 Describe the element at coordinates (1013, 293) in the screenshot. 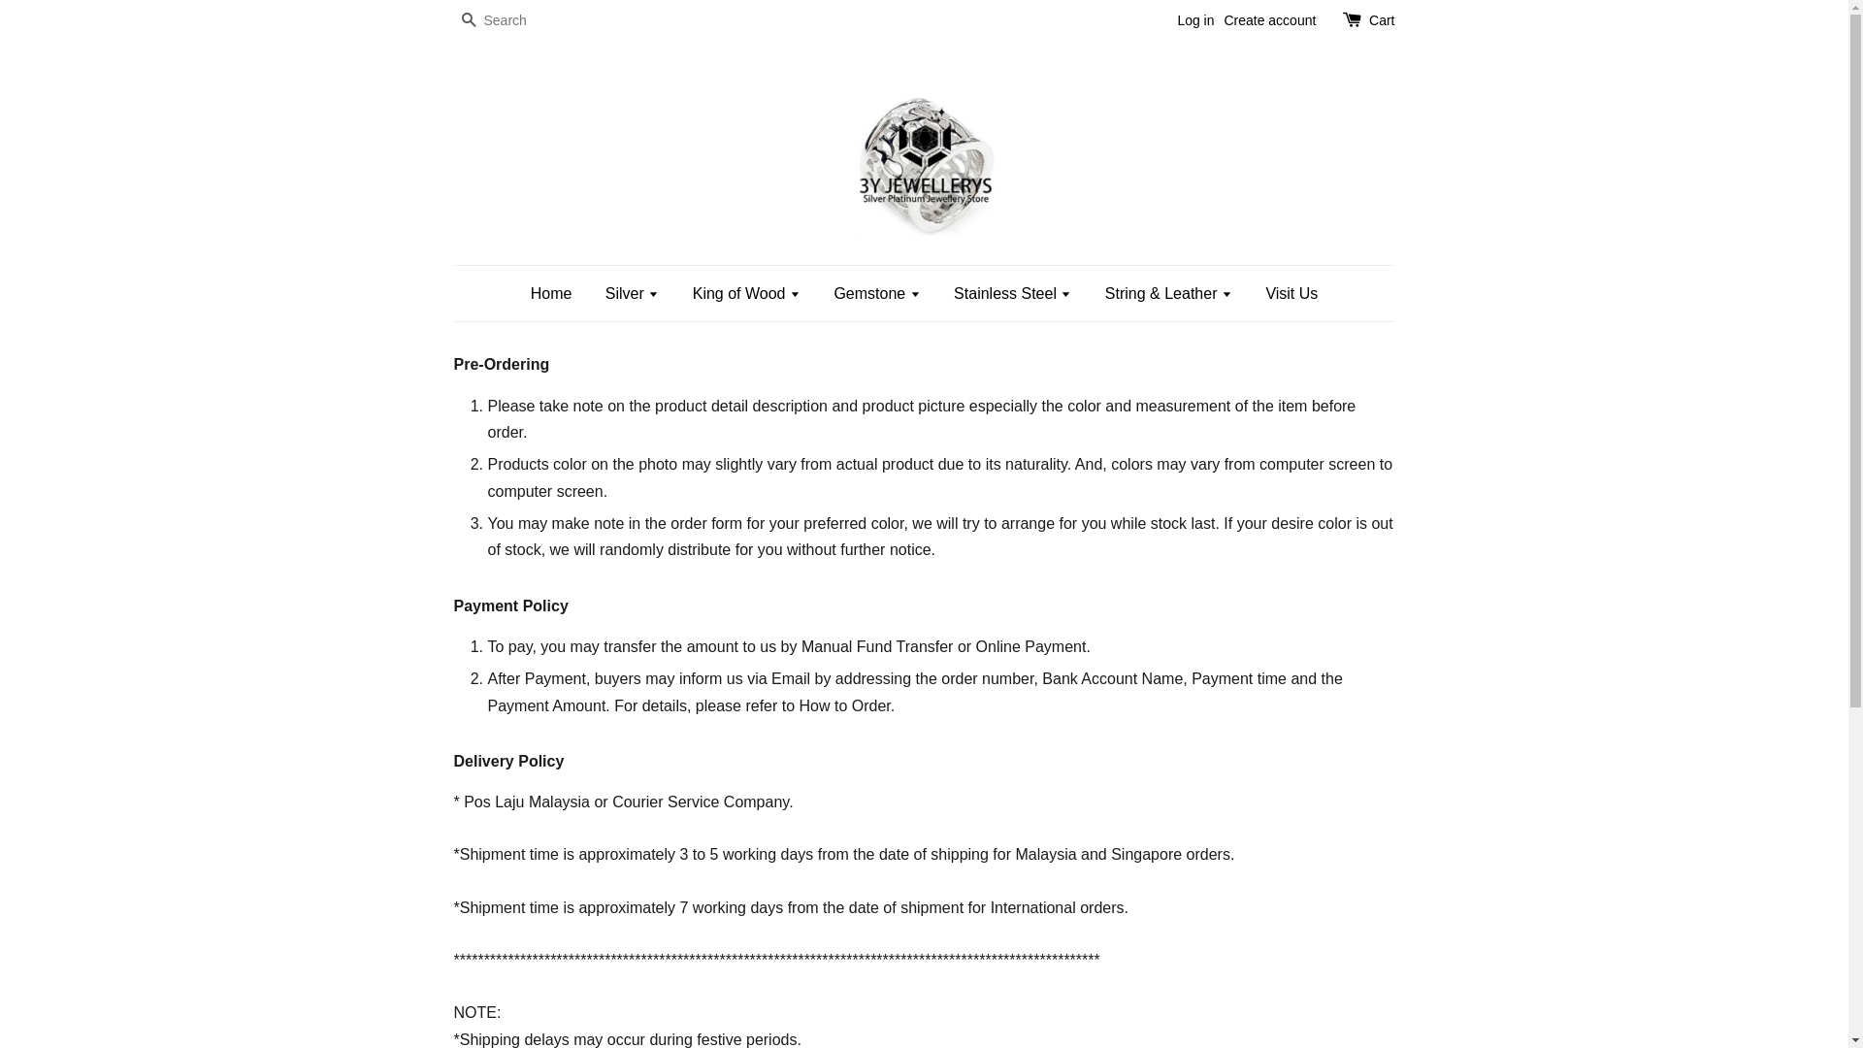

I see `Stainless Steel` at that location.